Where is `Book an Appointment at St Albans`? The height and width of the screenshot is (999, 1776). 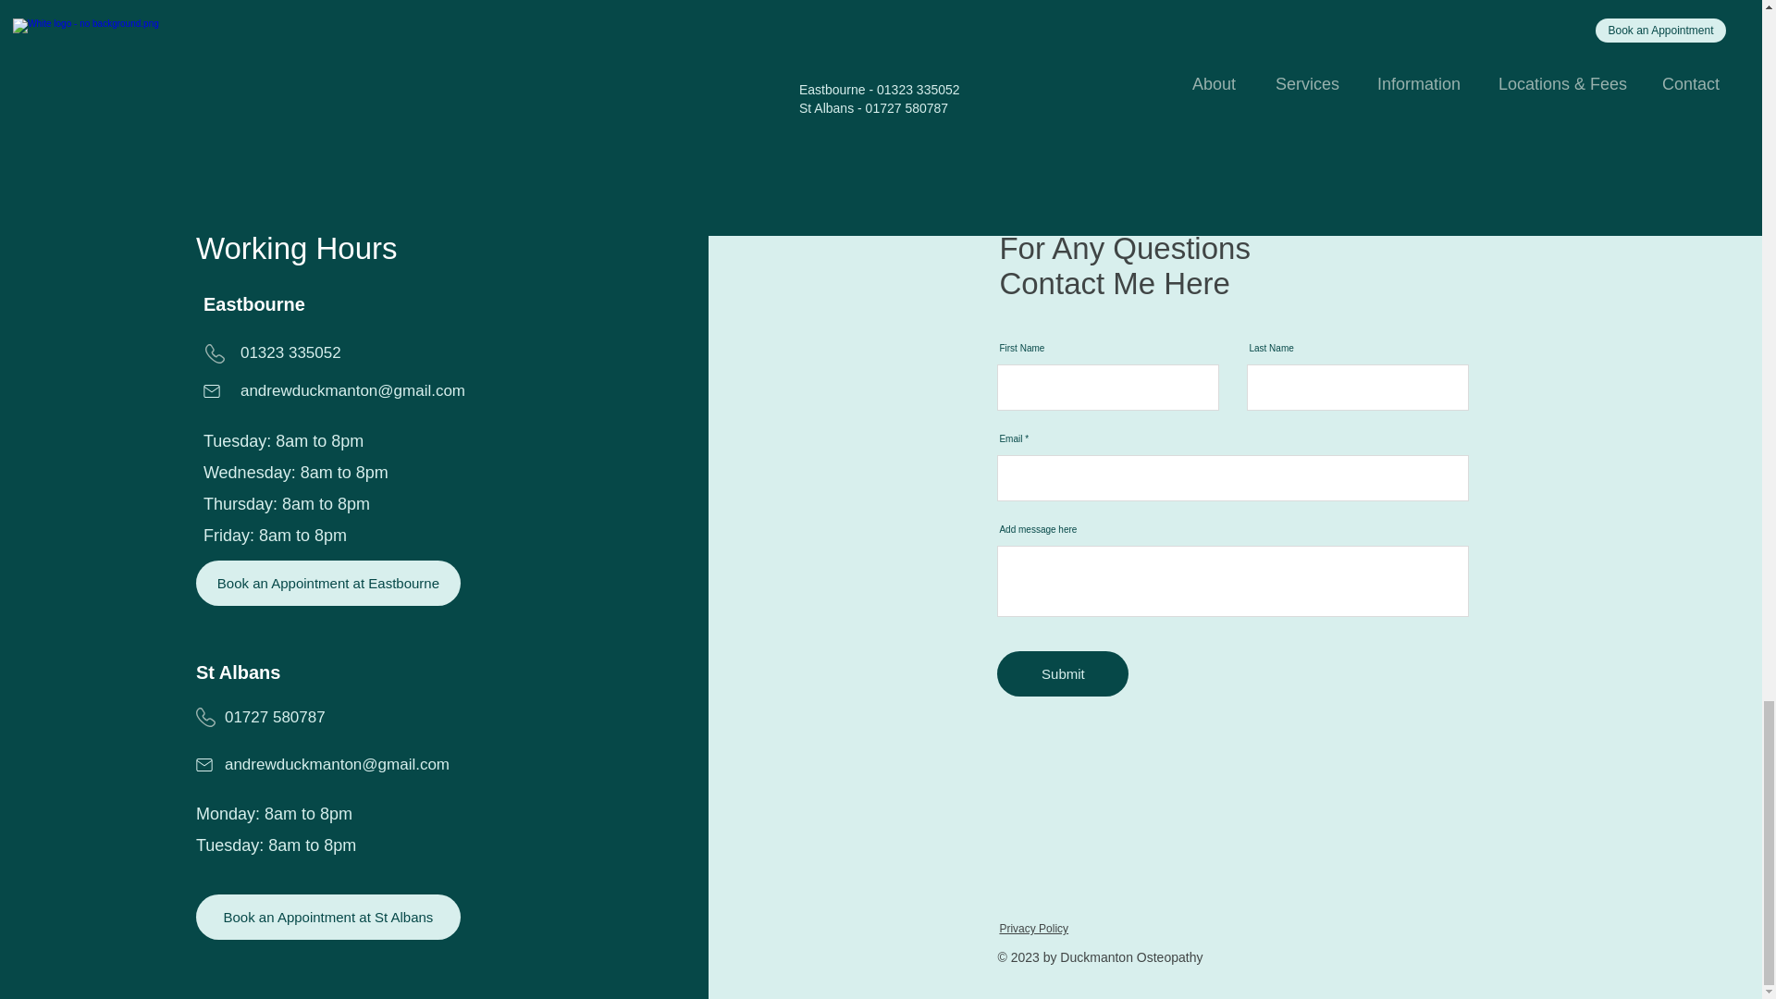 Book an Appointment at St Albans is located at coordinates (327, 917).